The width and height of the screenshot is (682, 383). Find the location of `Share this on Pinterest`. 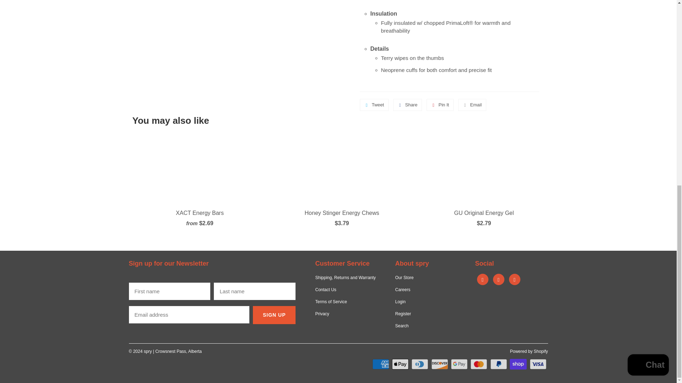

Share this on Pinterest is located at coordinates (440, 105).